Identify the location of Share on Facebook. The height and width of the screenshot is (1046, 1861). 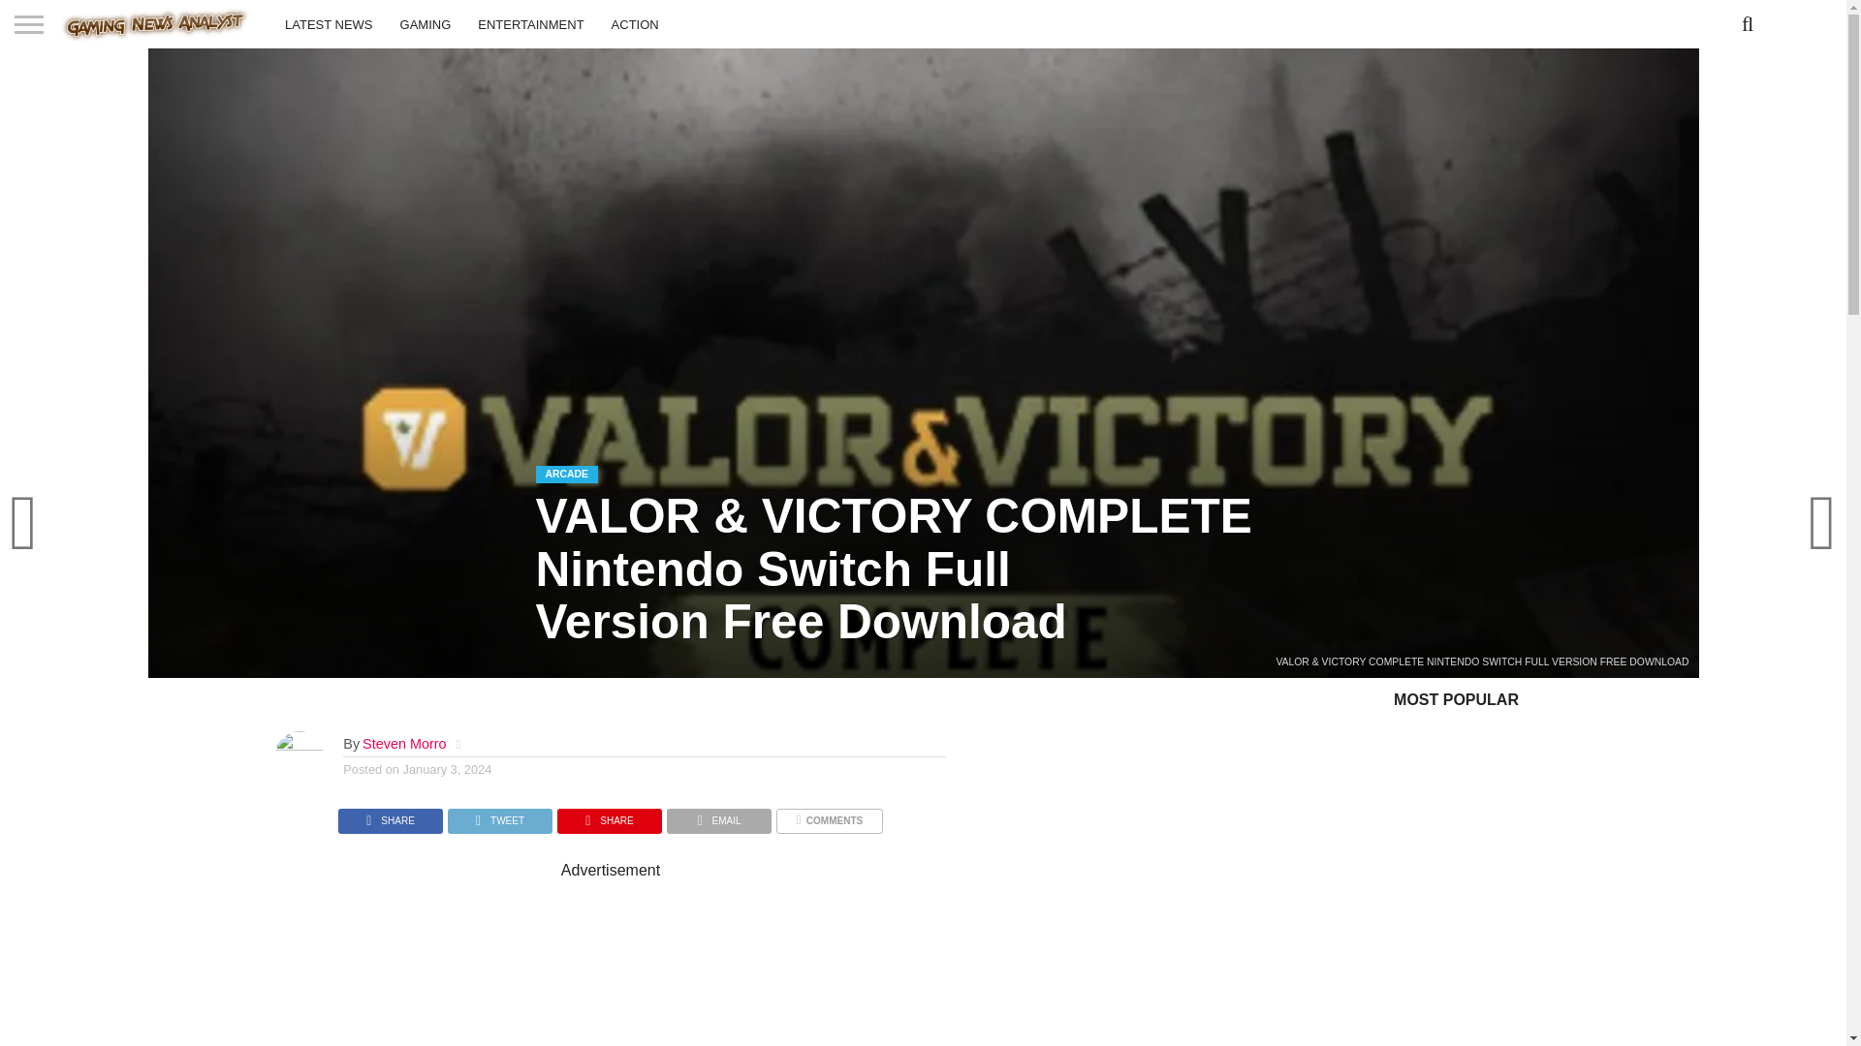
(390, 815).